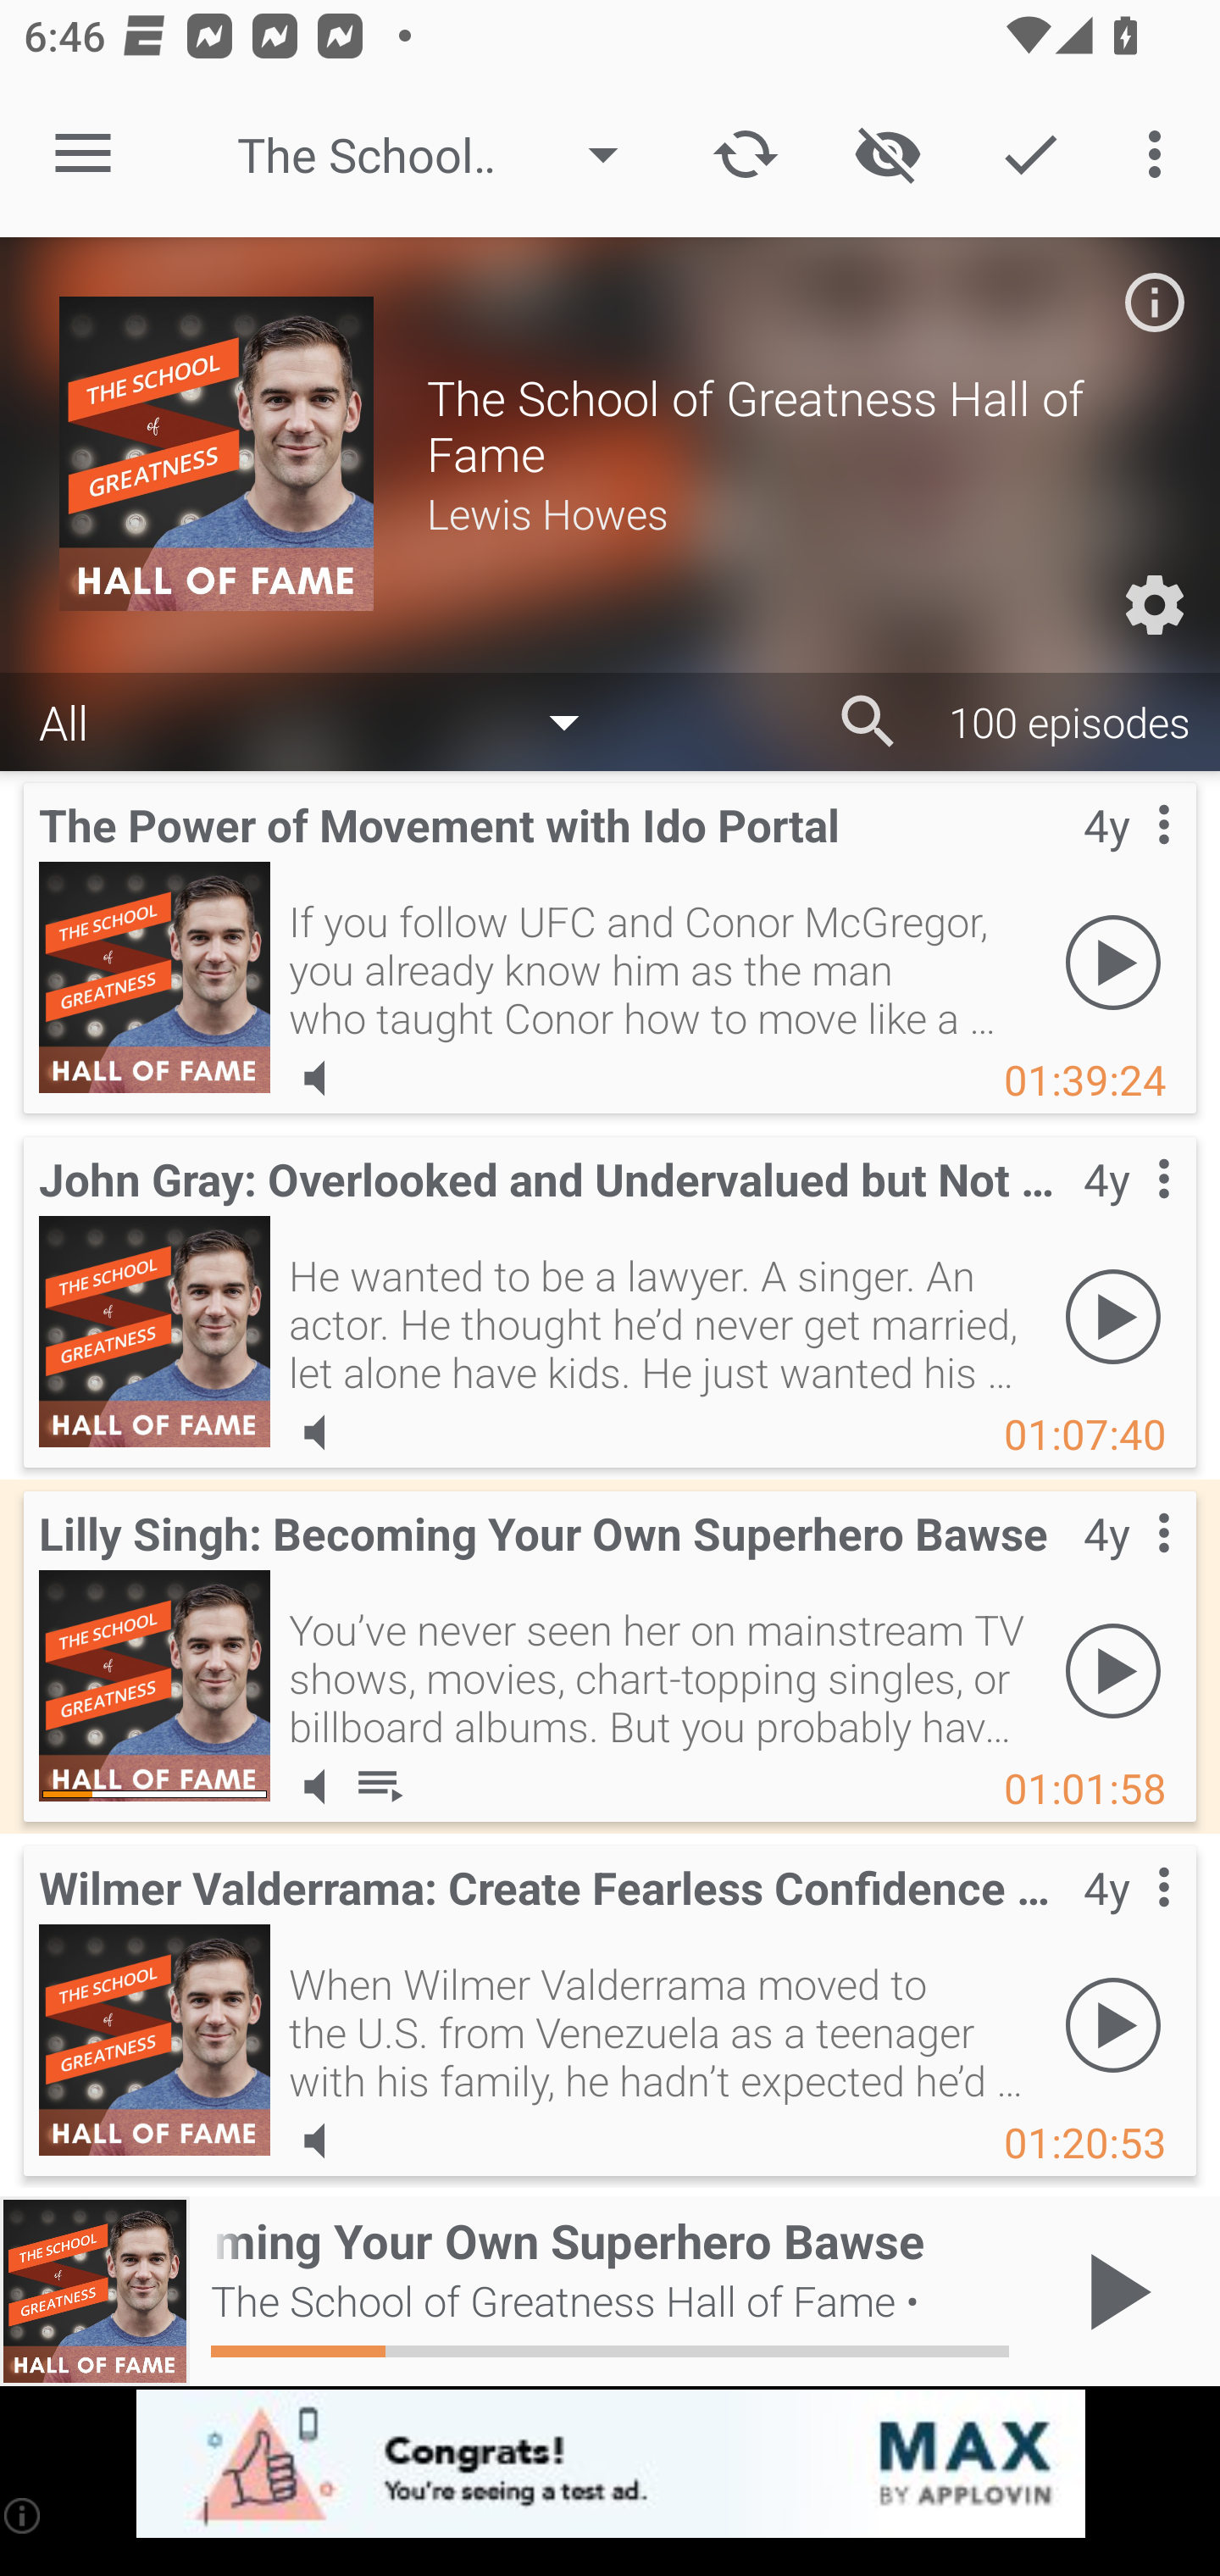  Describe the element at coordinates (868, 722) in the screenshot. I see `Search` at that location.